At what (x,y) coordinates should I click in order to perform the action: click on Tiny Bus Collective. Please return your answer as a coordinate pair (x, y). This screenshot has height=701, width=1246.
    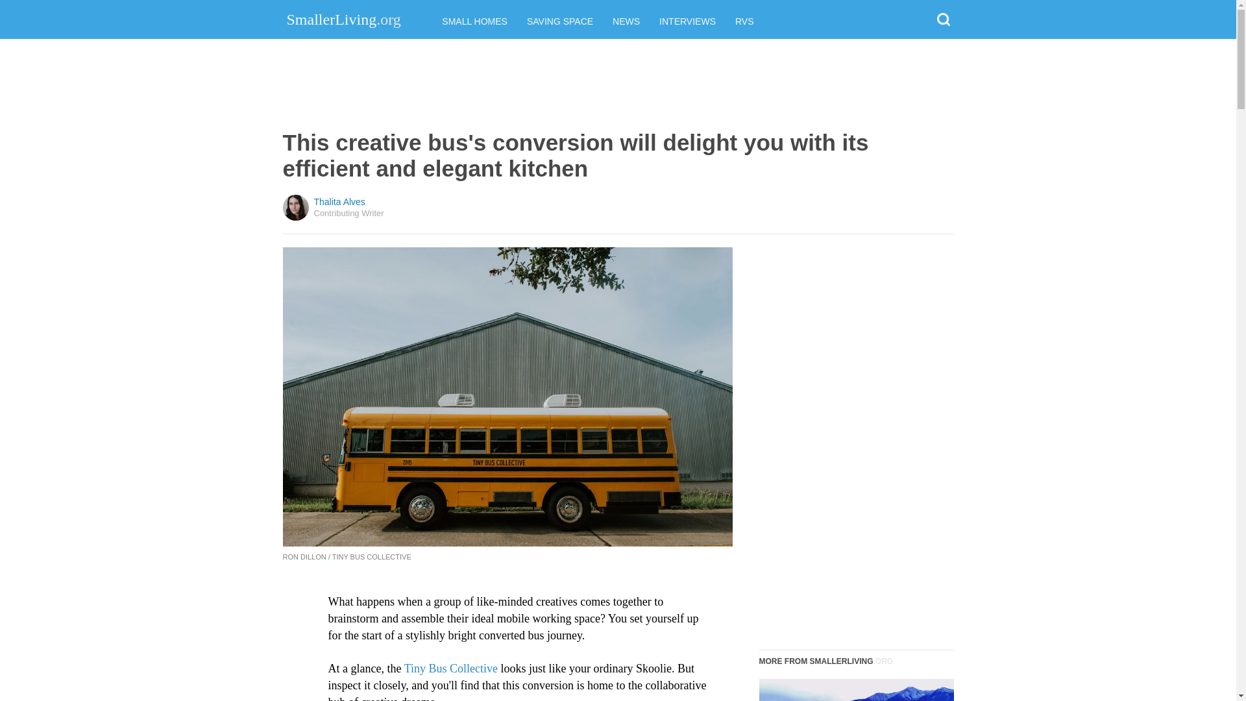
    Looking at the image, I should click on (449, 669).